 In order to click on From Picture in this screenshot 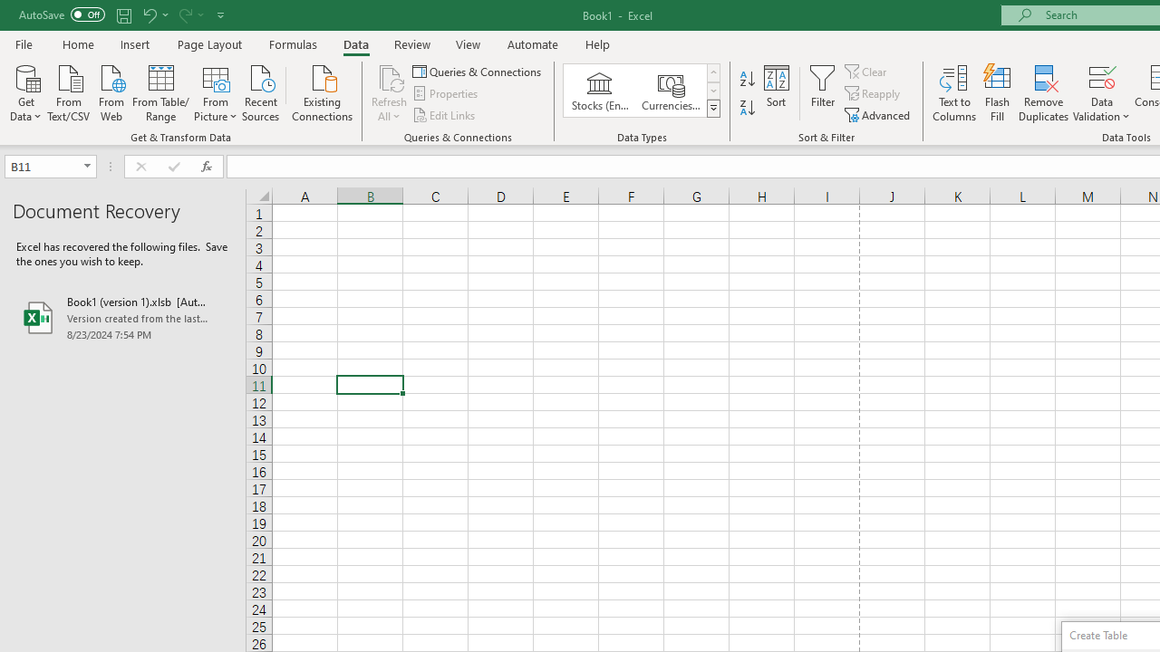, I will do `click(216, 91)`.